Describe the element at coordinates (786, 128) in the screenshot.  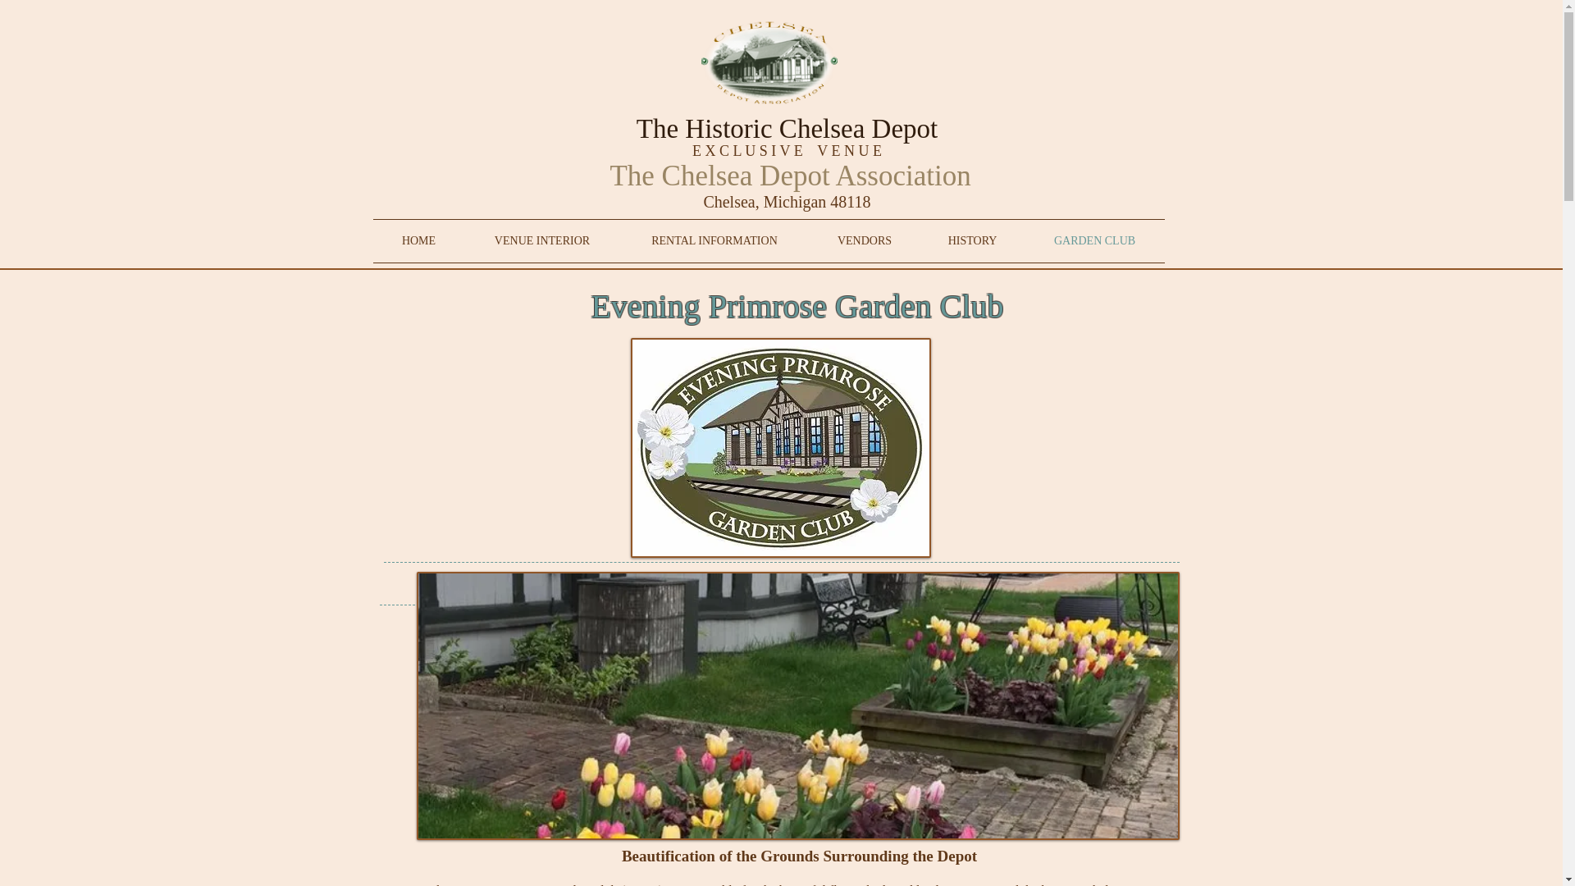
I see `The Historic Chelsea Depot` at that location.